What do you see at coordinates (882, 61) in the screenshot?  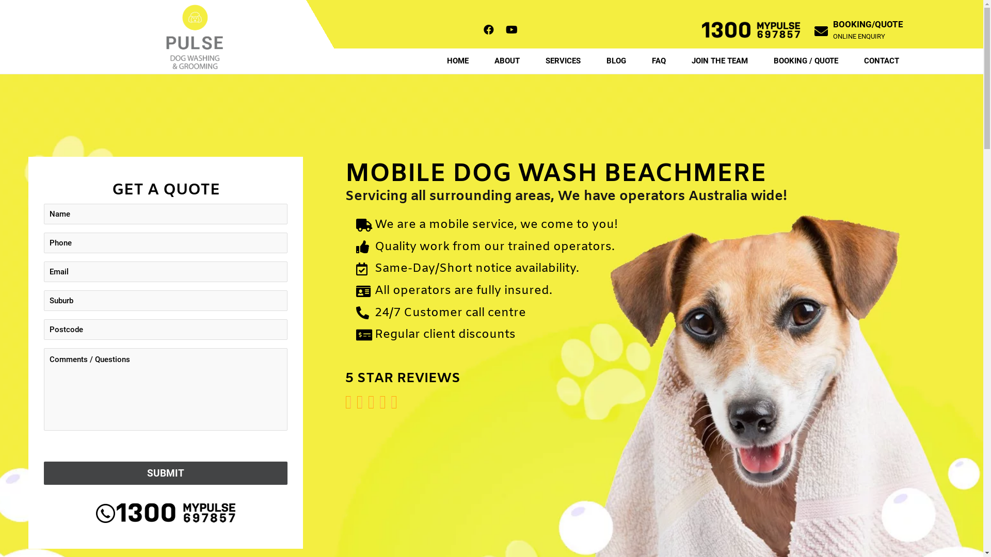 I see `CONTACT` at bounding box center [882, 61].